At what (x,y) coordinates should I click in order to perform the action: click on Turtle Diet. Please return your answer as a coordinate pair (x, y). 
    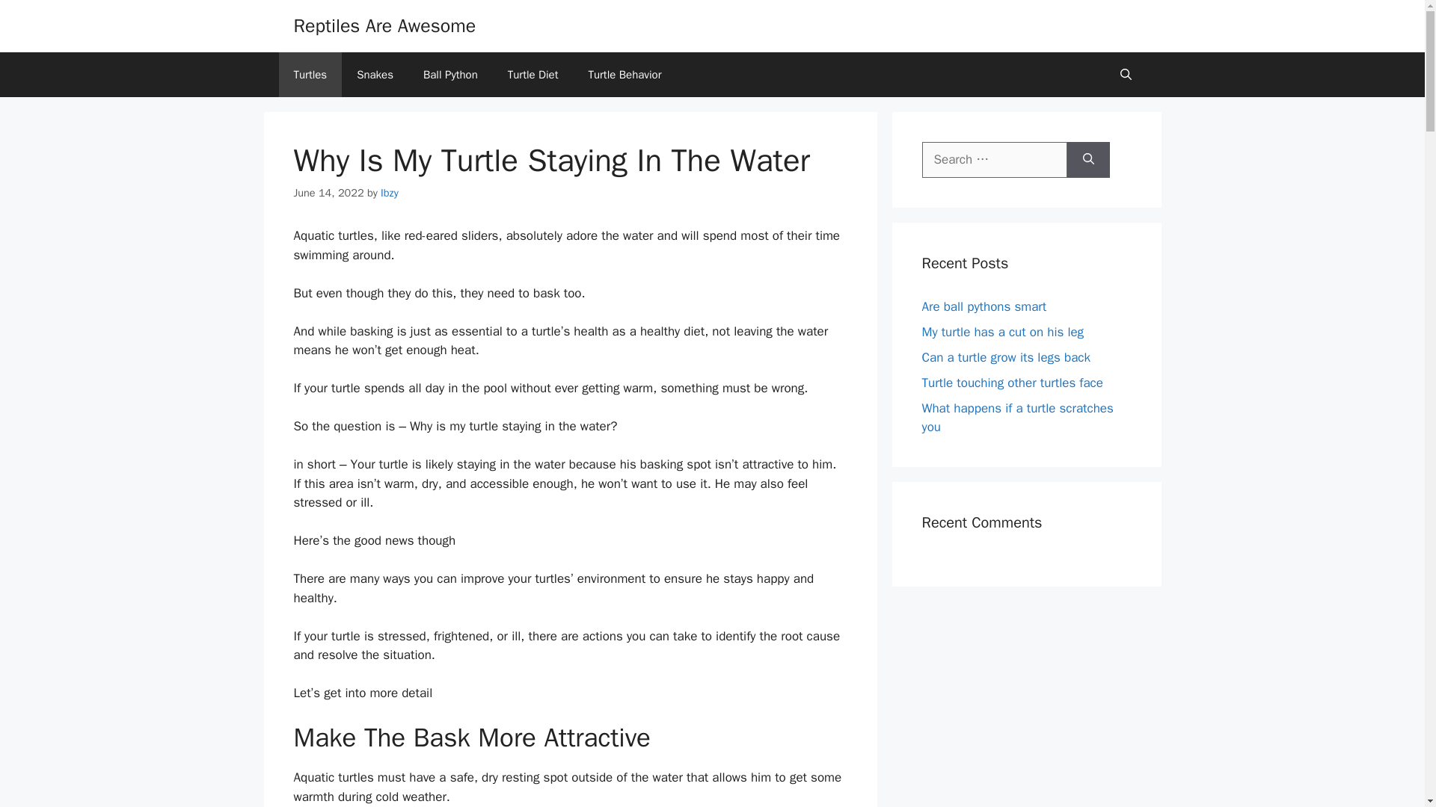
    Looking at the image, I should click on (533, 75).